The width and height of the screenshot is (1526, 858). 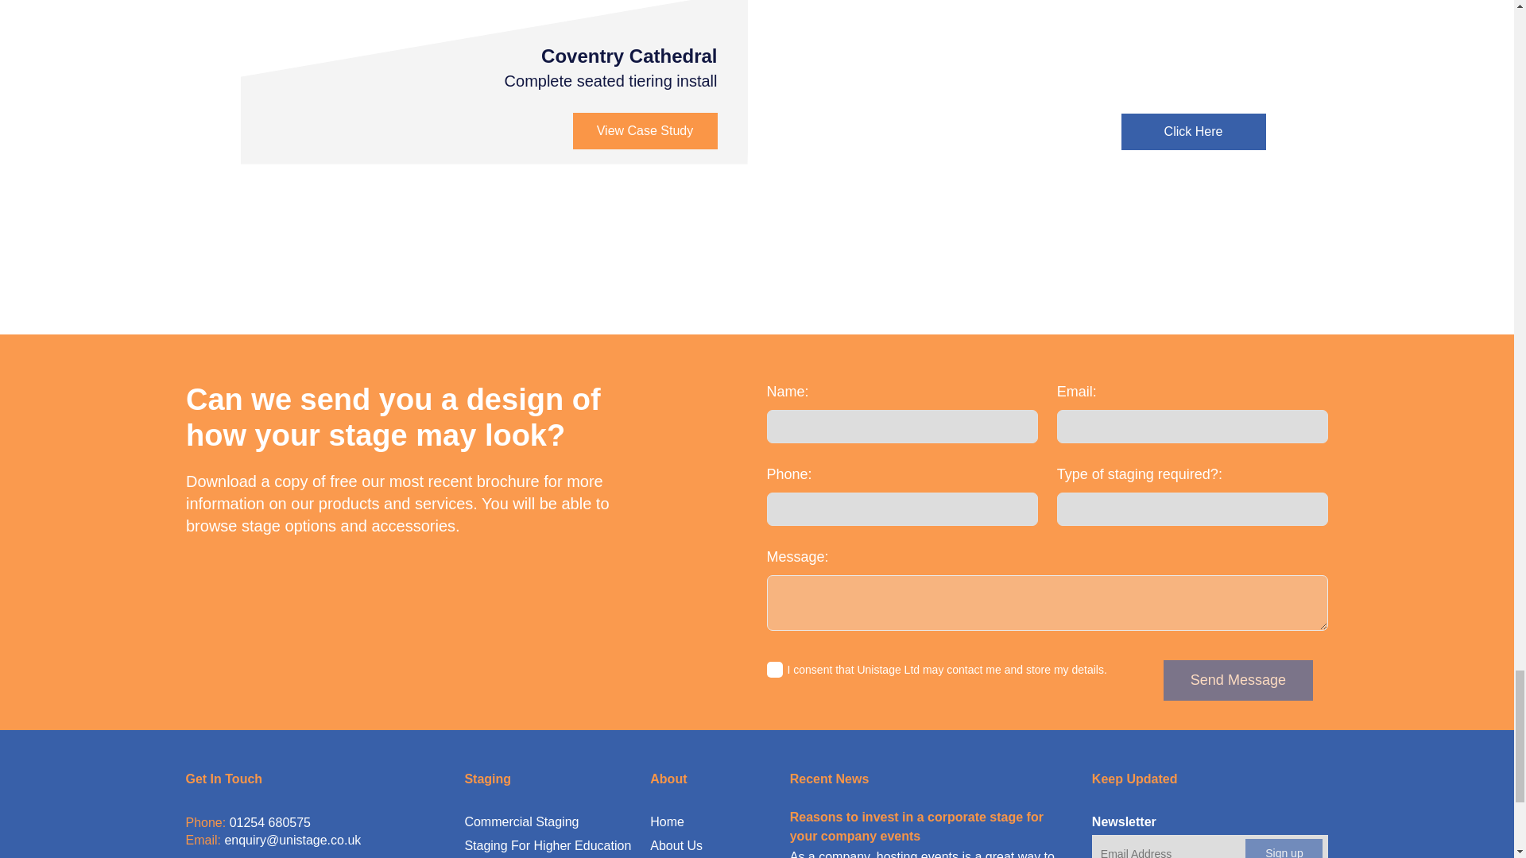 I want to click on Send Message, so click(x=1237, y=680).